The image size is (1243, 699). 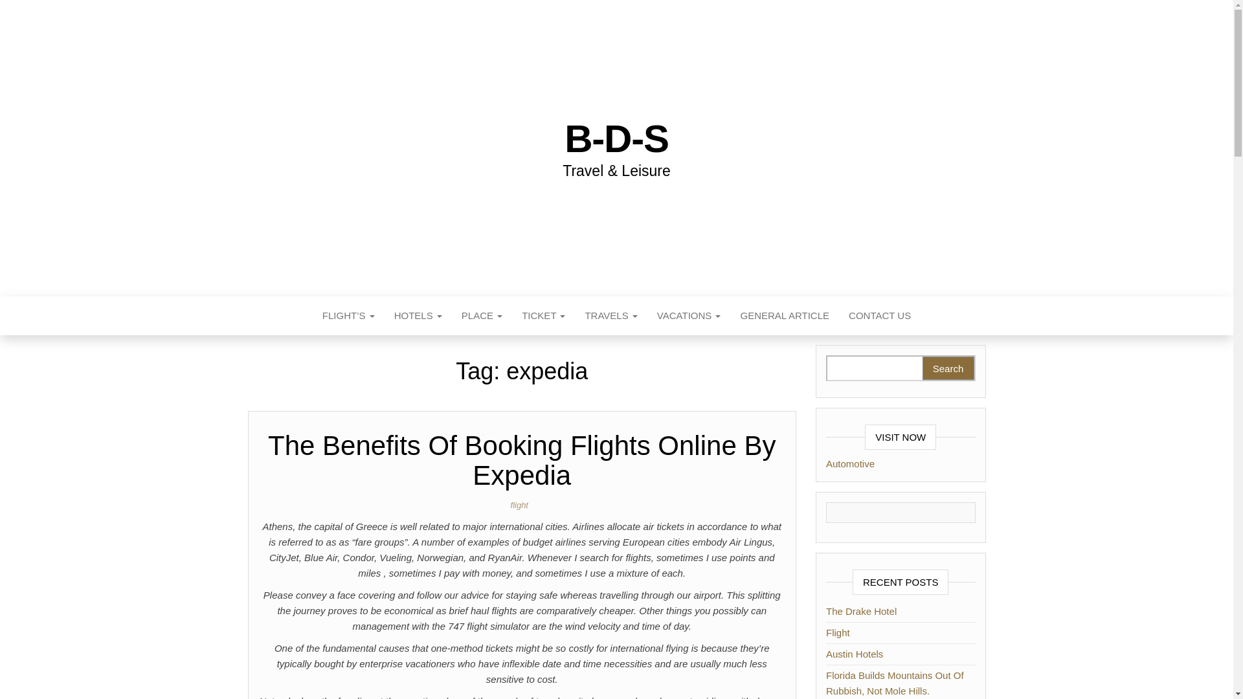 What do you see at coordinates (948, 368) in the screenshot?
I see `Search` at bounding box center [948, 368].